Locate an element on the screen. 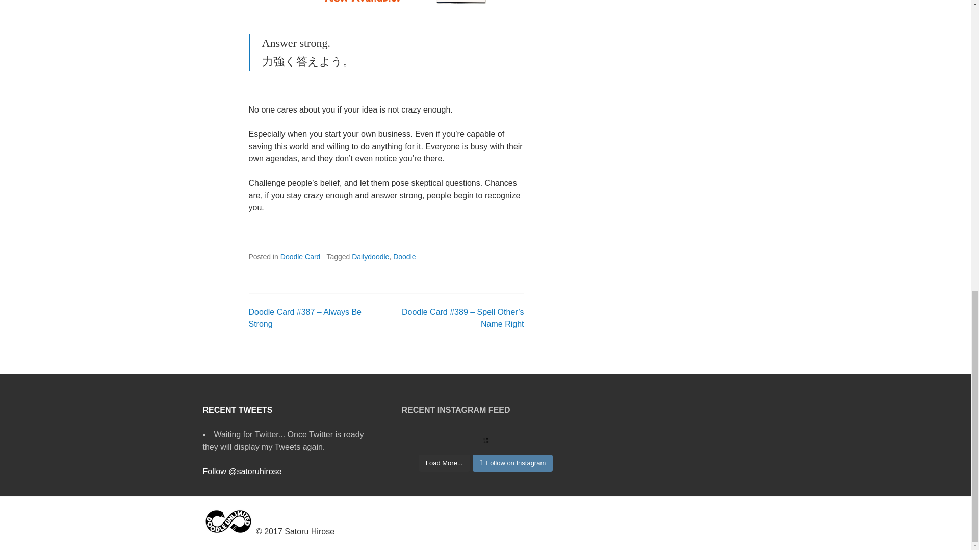 This screenshot has height=550, width=979. Dailydoodle is located at coordinates (370, 256).